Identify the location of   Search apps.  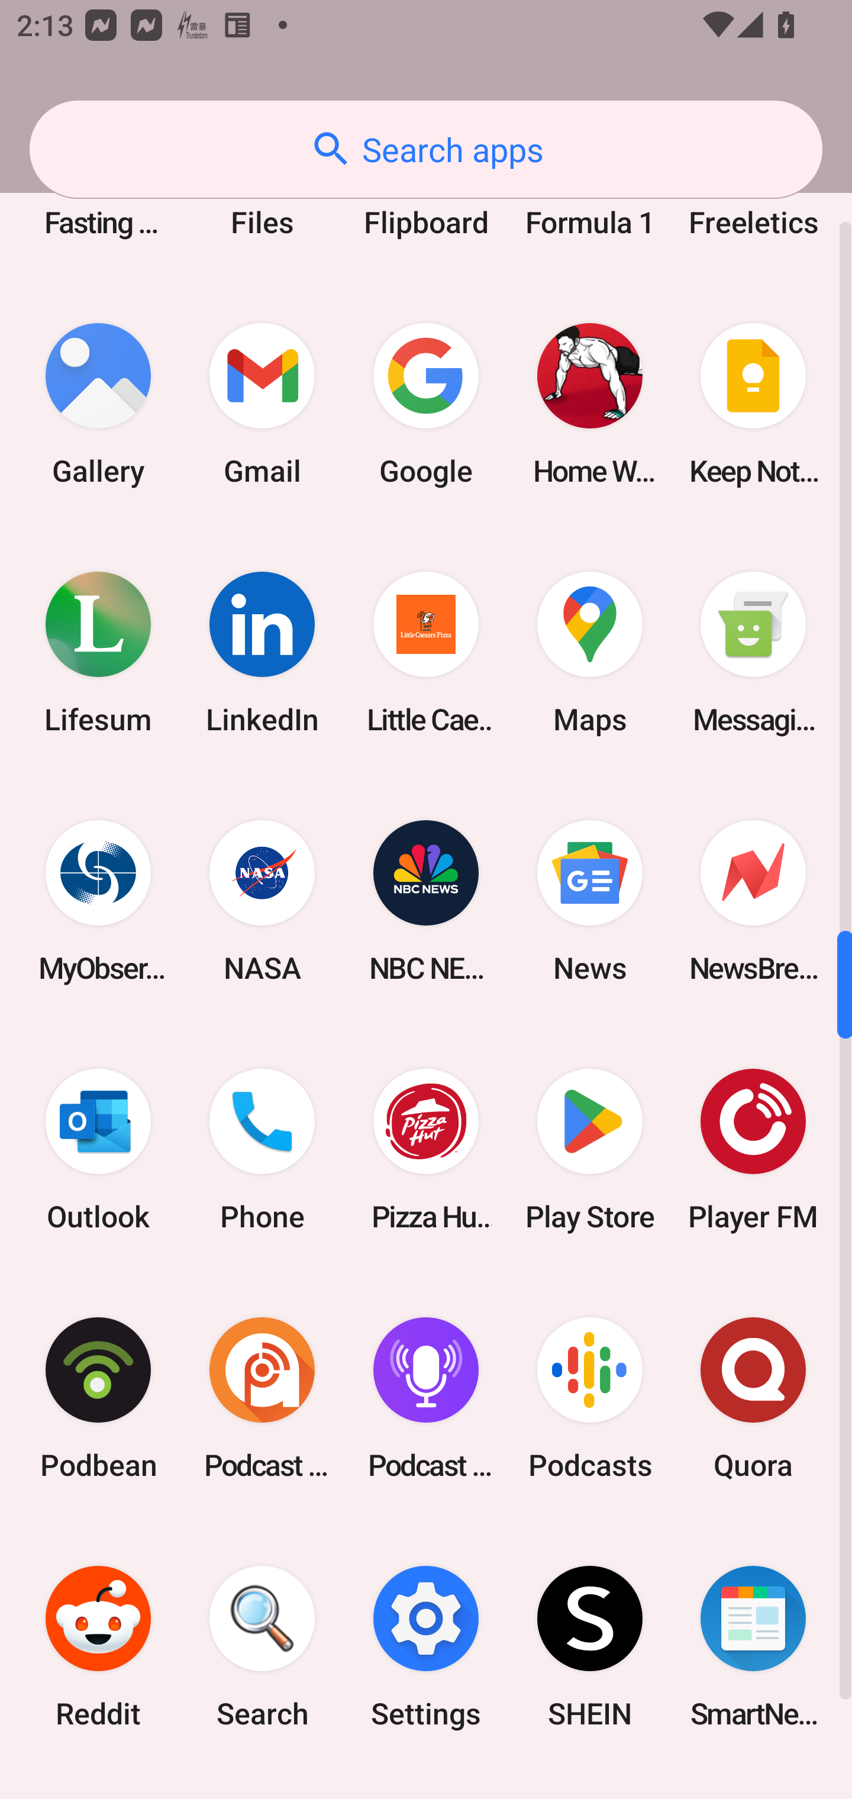
(426, 149).